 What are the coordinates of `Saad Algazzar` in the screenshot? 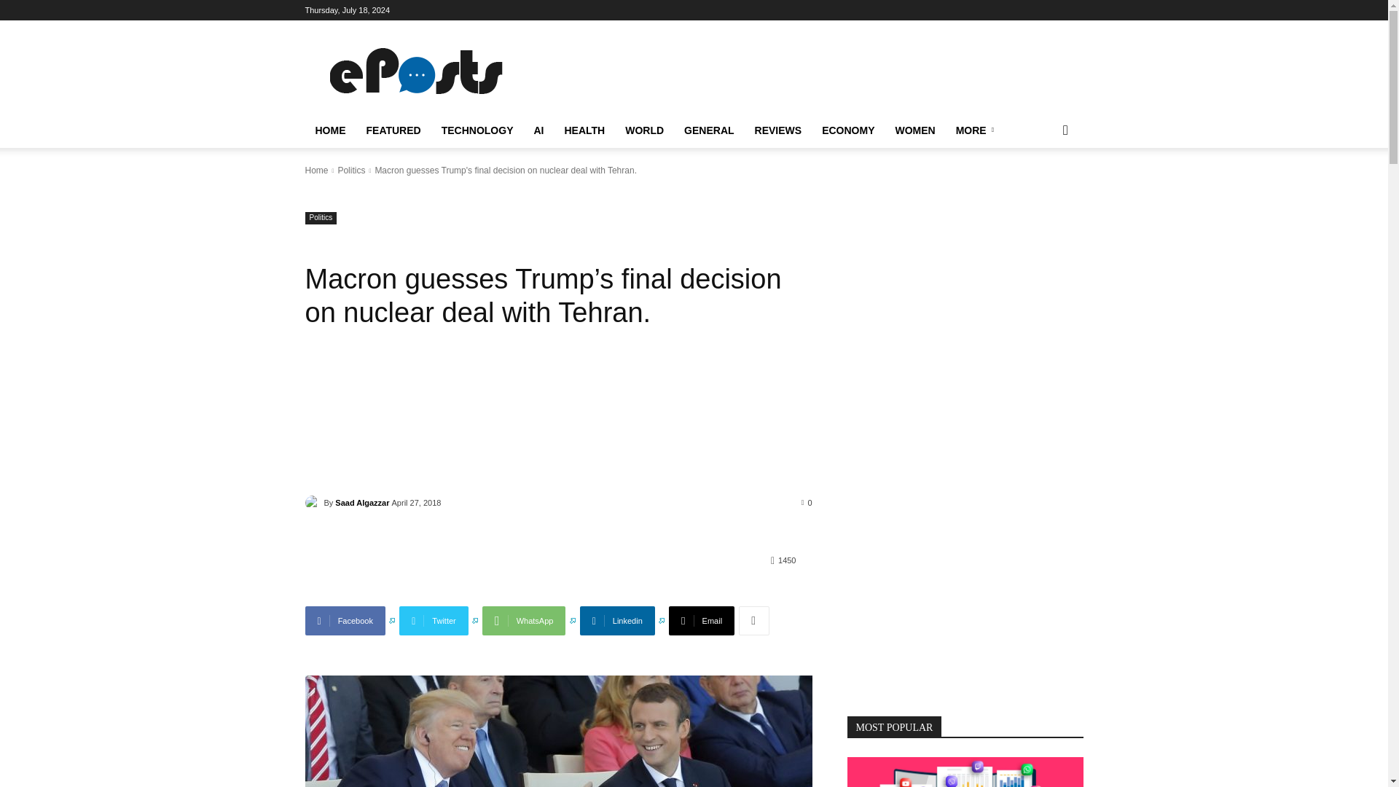 It's located at (313, 503).